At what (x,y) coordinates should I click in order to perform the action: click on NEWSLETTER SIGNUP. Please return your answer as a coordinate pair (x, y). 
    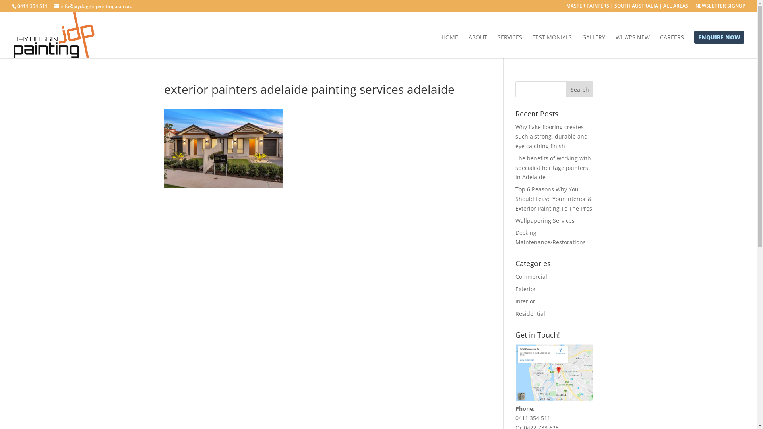
    Looking at the image, I should click on (720, 8).